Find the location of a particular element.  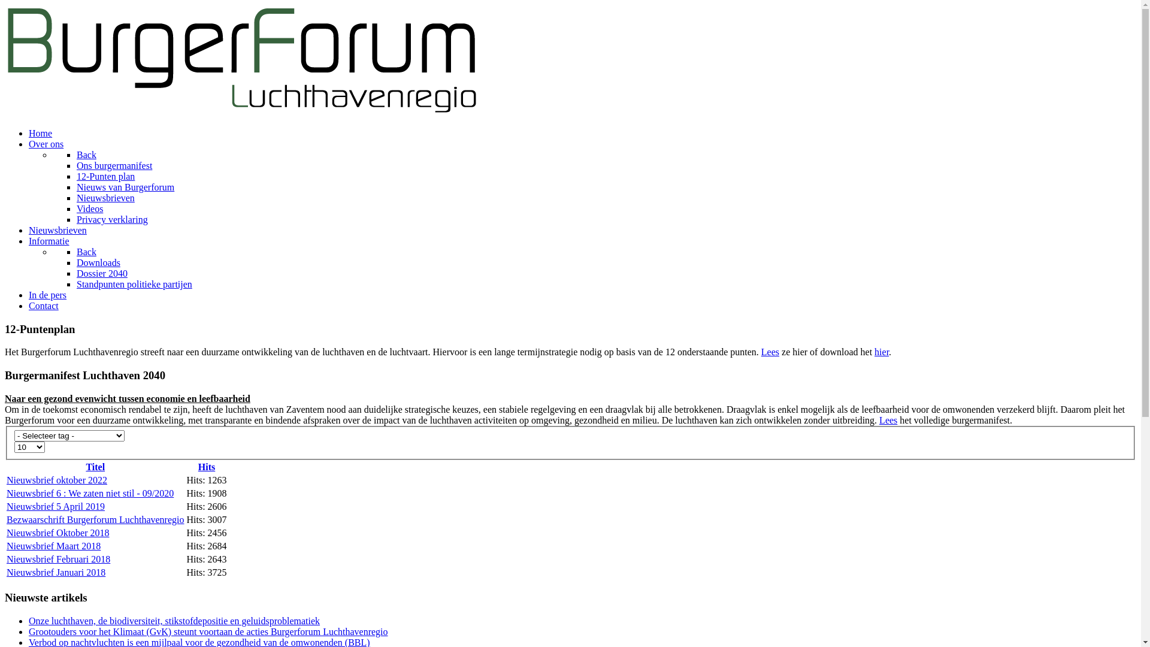

Dossier 2040 is located at coordinates (102, 273).